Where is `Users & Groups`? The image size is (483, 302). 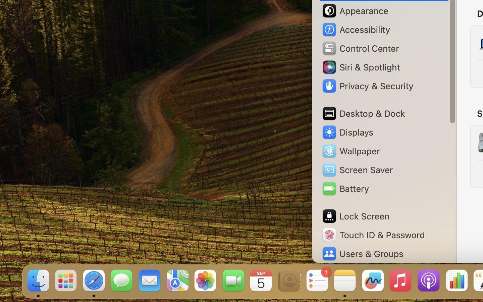
Users & Groups is located at coordinates (362, 254).